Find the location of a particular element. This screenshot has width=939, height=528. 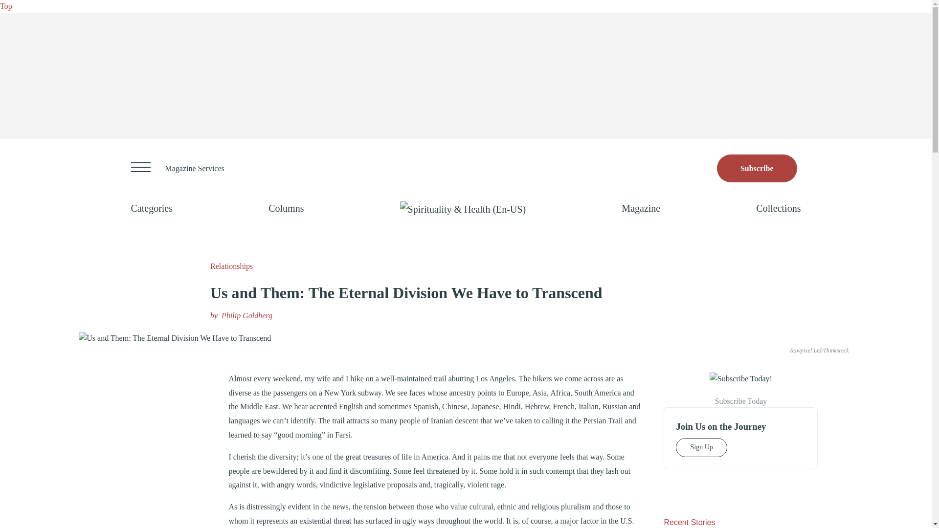

Columns is located at coordinates (286, 208).